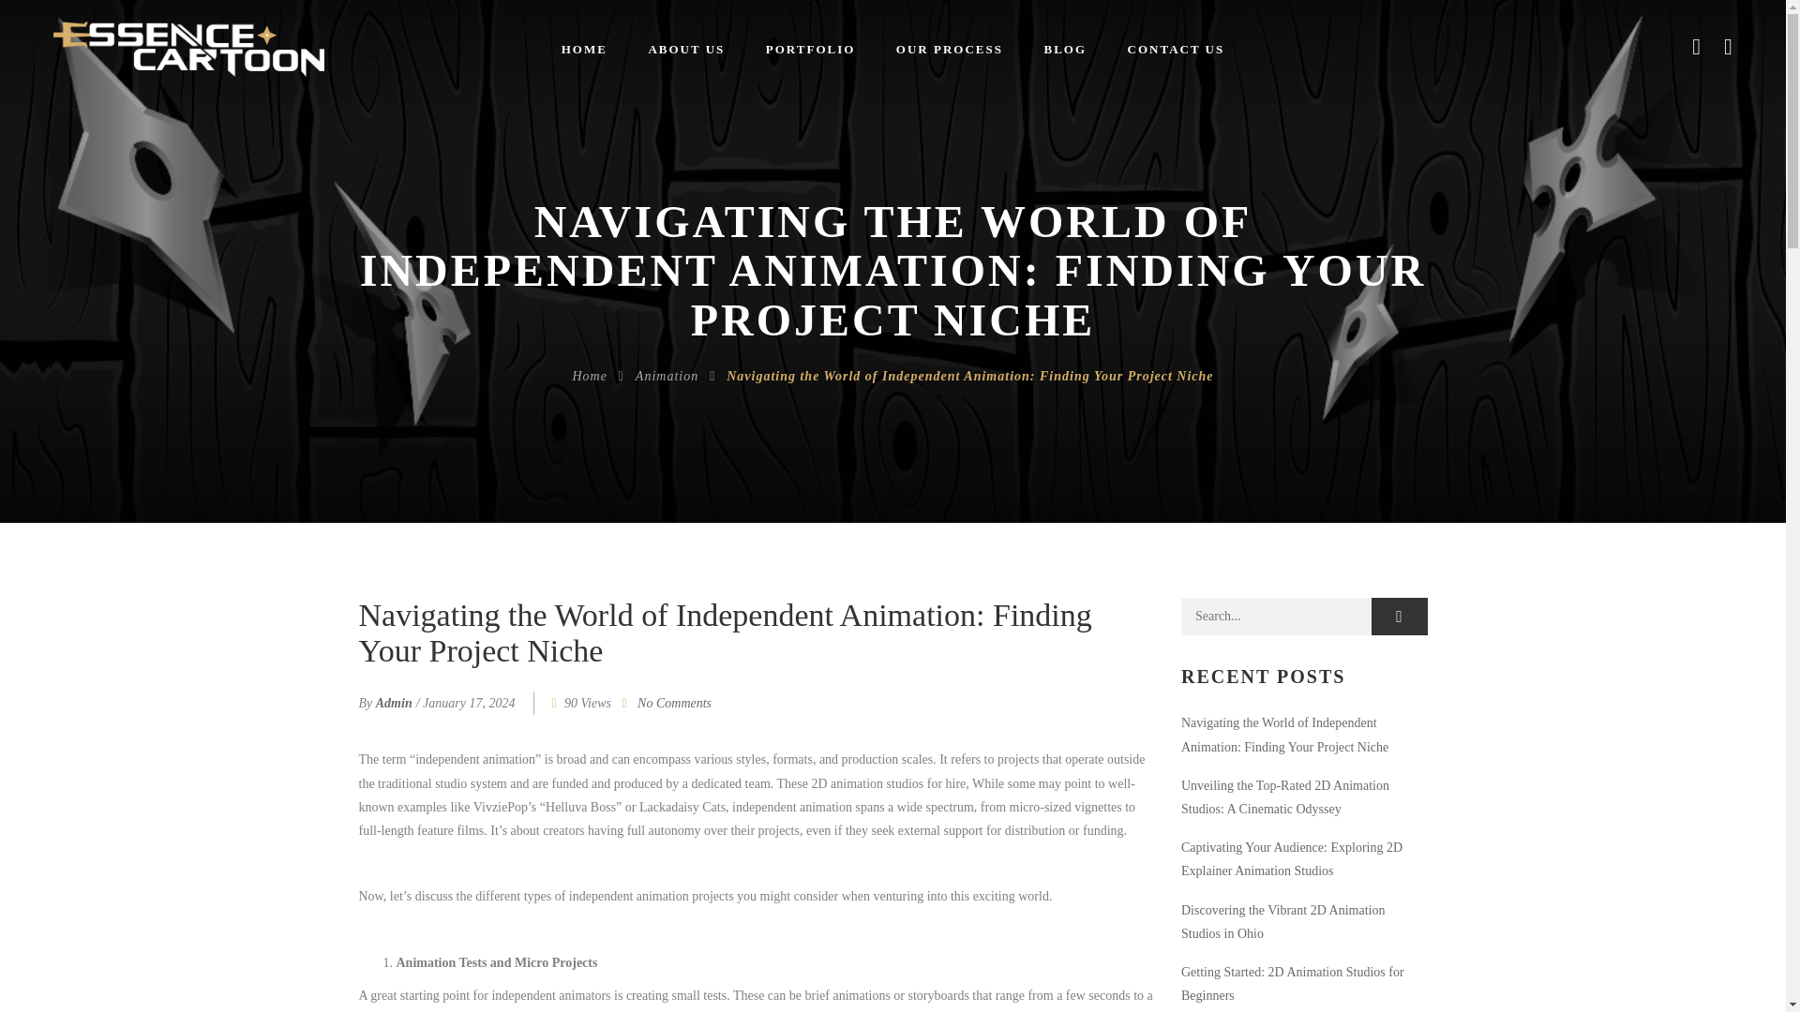 The image size is (1800, 1012). Describe the element at coordinates (394, 703) in the screenshot. I see `Admin` at that location.